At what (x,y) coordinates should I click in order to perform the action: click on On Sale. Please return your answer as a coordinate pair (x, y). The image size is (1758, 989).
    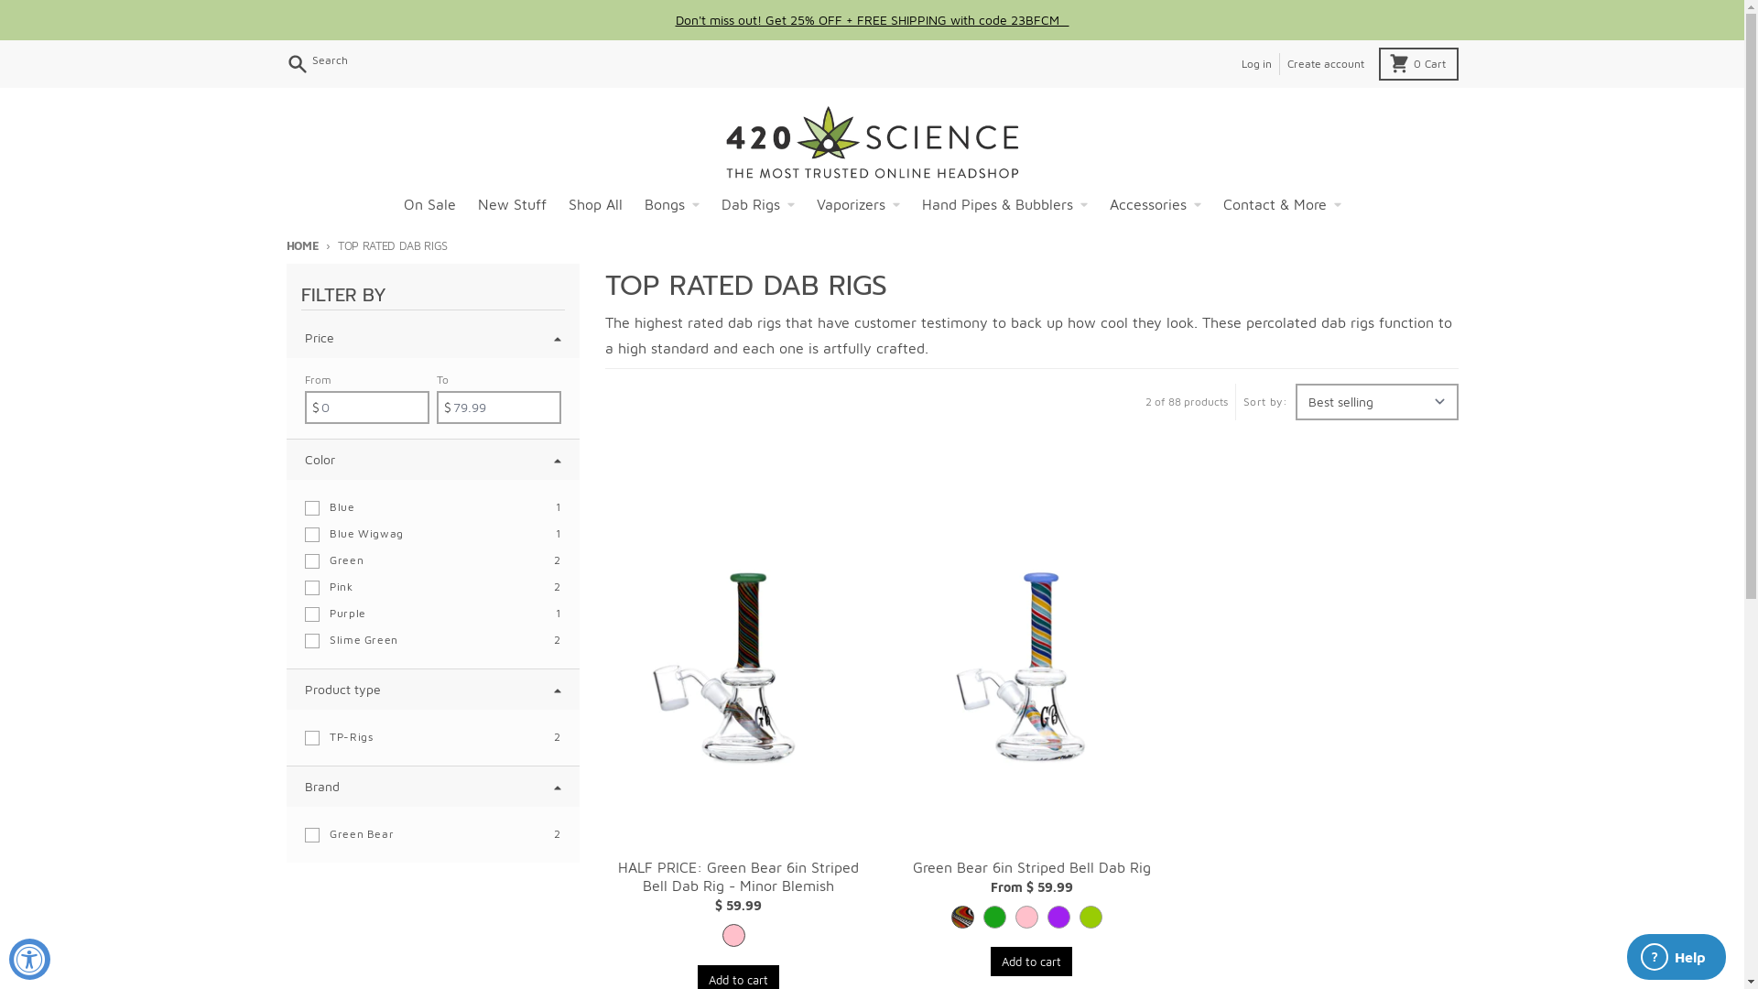
    Looking at the image, I should click on (429, 204).